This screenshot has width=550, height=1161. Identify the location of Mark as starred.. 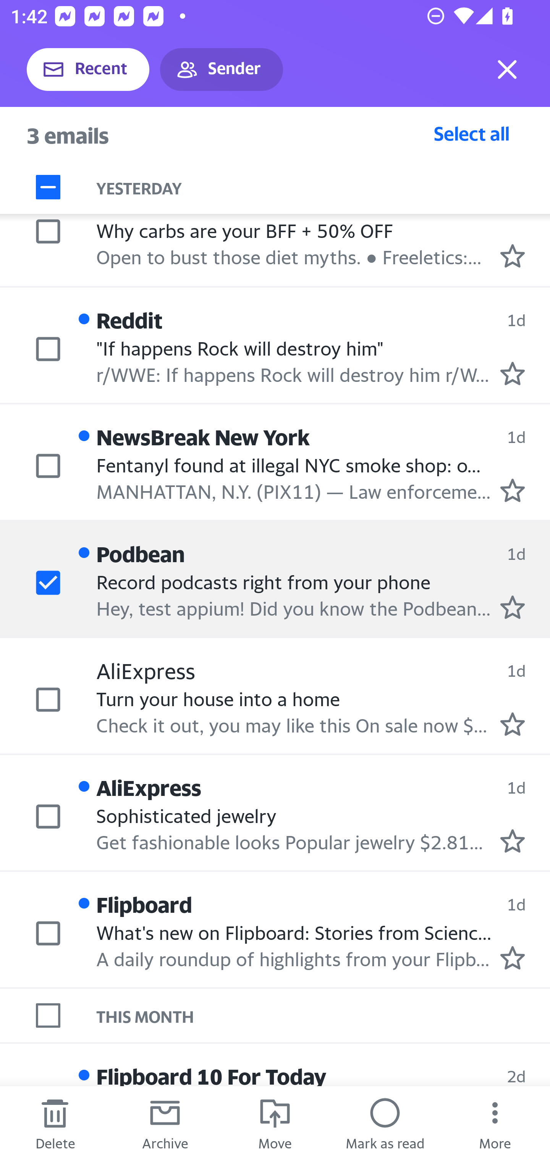
(513, 490).